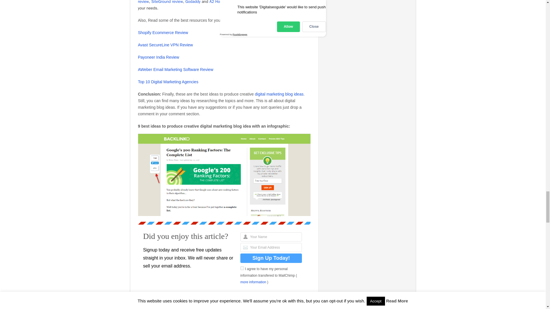 This screenshot has height=309, width=550. What do you see at coordinates (271, 258) in the screenshot?
I see `Sign Up Today!` at bounding box center [271, 258].